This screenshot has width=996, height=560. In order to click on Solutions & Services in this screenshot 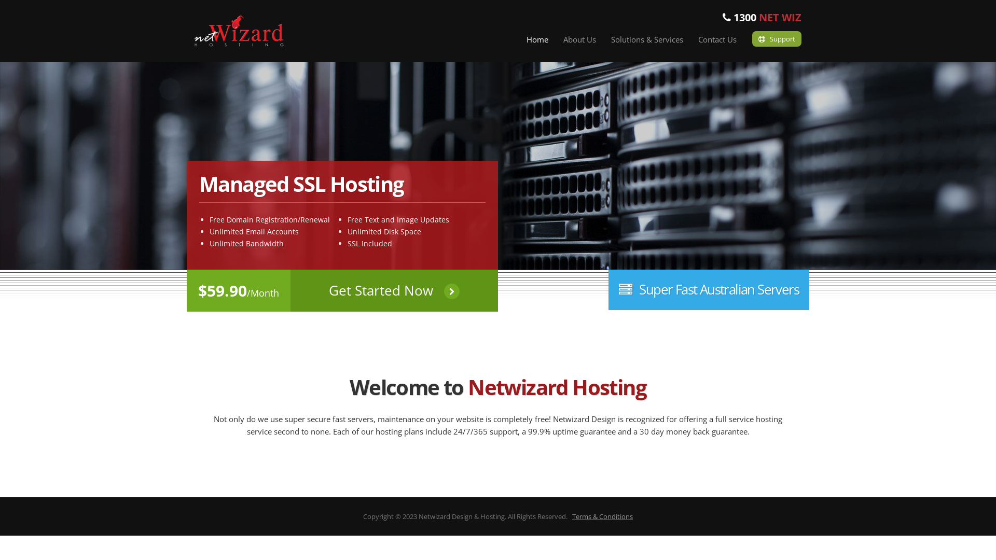, I will do `click(647, 39)`.